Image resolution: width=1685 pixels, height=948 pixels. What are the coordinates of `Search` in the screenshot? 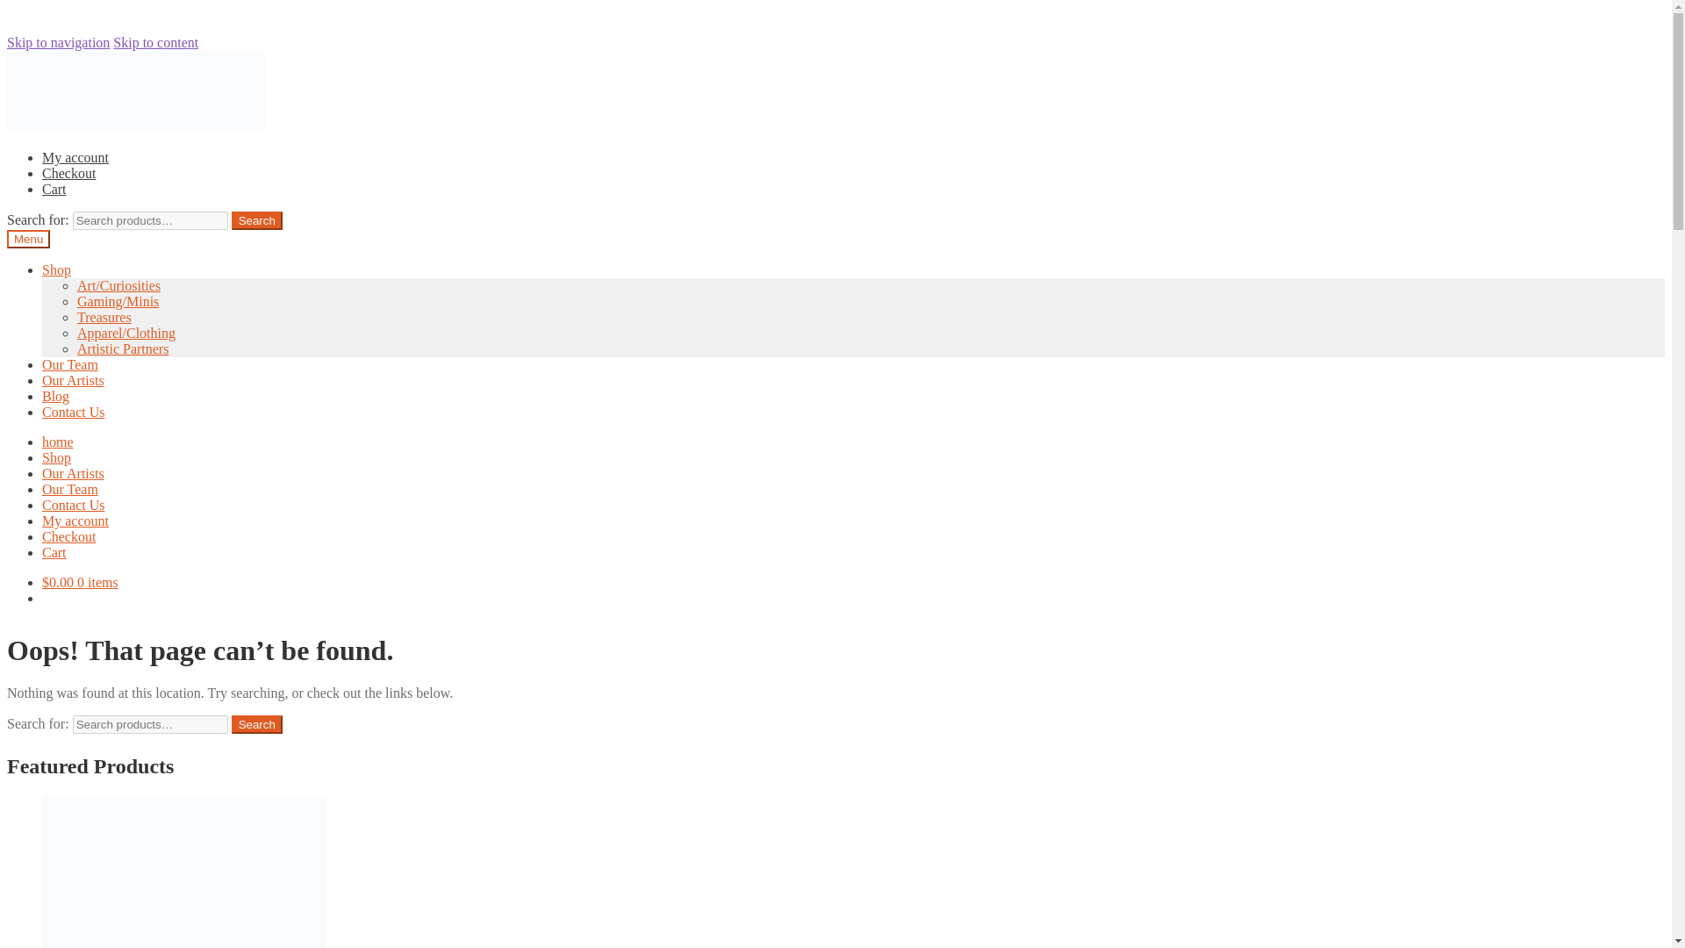 It's located at (257, 220).